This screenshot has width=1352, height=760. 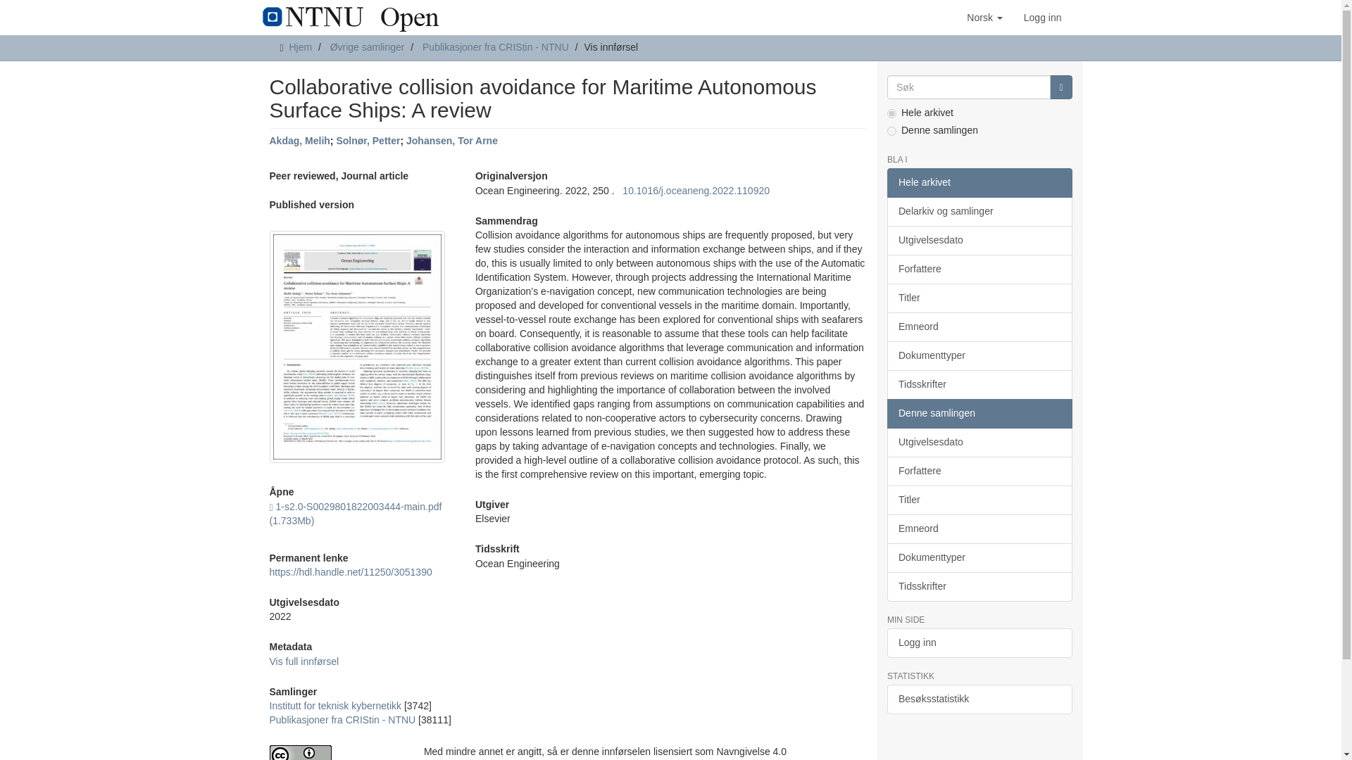 I want to click on Johansen, Tor Arne, so click(x=452, y=141).